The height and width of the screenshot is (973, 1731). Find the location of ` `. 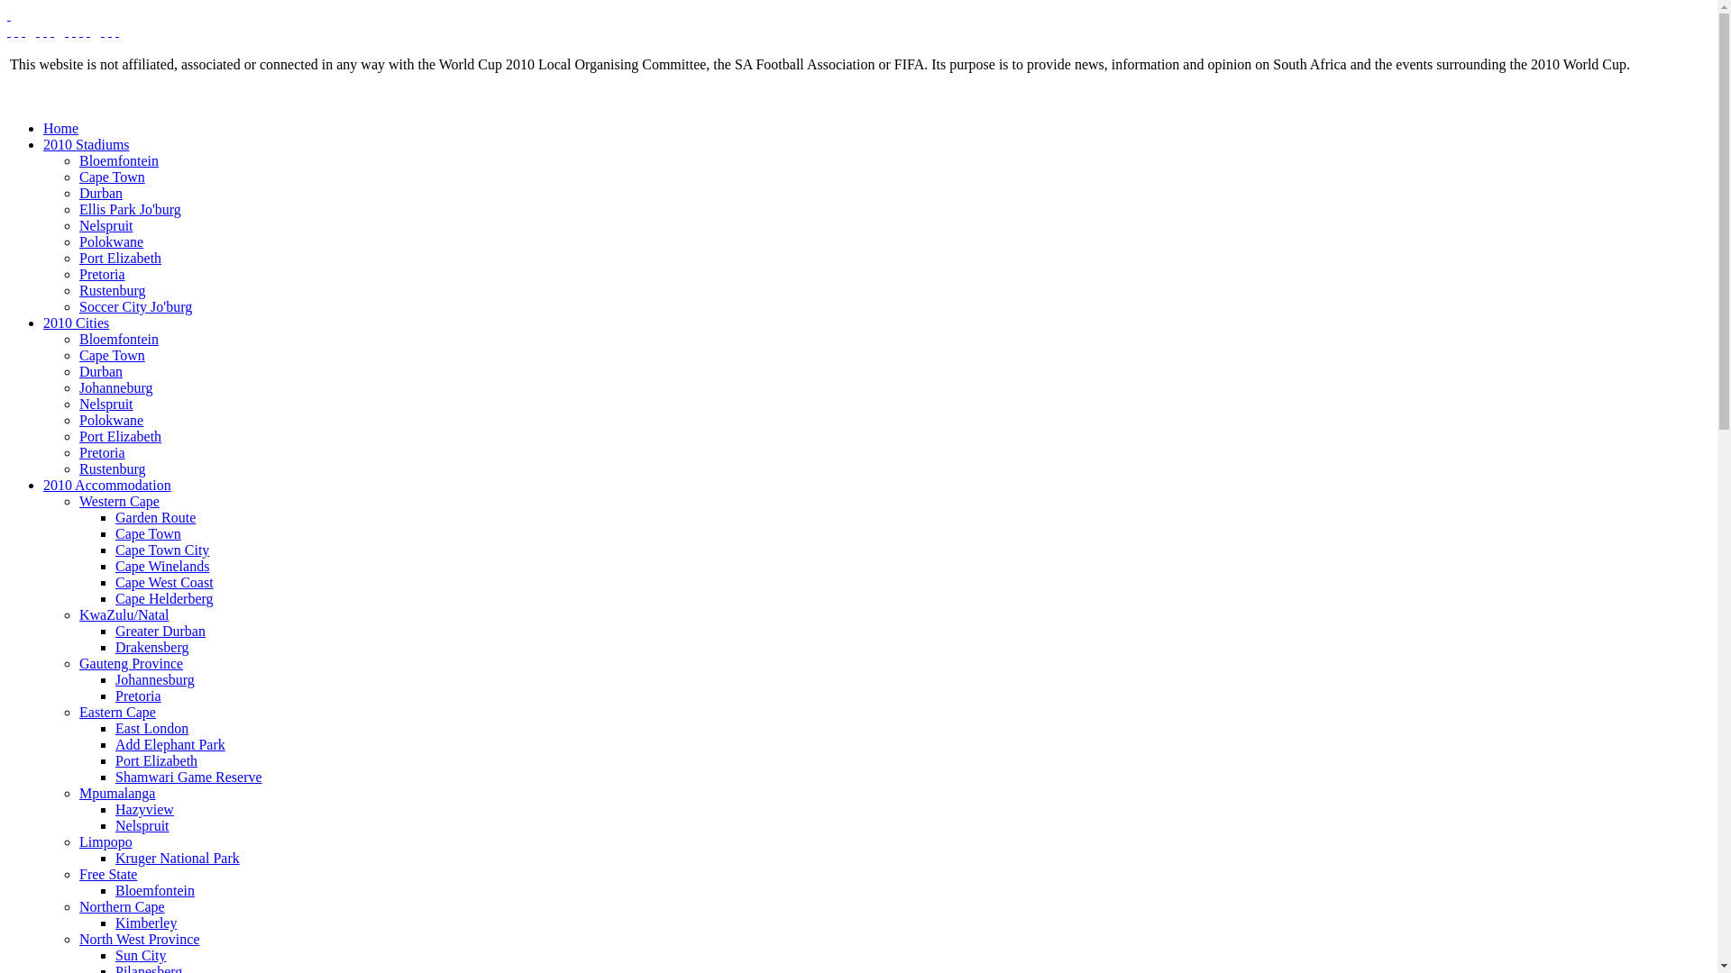

  is located at coordinates (103, 31).